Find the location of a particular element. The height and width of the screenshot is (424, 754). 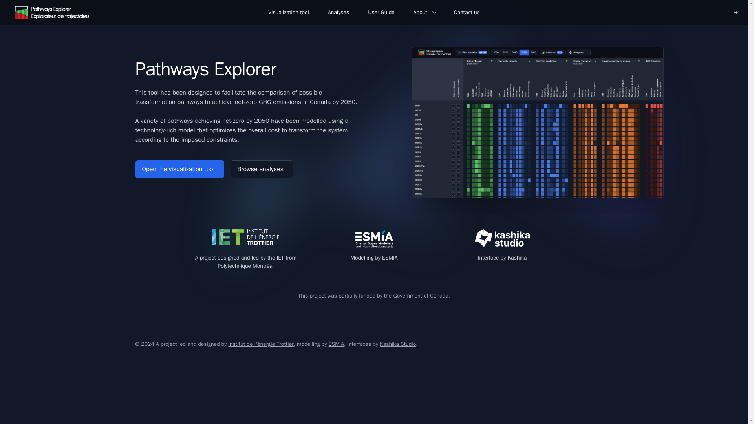

Contact us is located at coordinates (467, 13).